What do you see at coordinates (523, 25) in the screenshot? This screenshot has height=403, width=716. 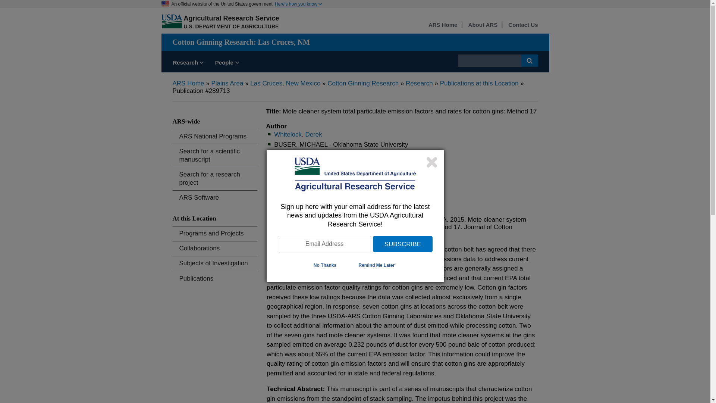 I see `Contact Us` at bounding box center [523, 25].